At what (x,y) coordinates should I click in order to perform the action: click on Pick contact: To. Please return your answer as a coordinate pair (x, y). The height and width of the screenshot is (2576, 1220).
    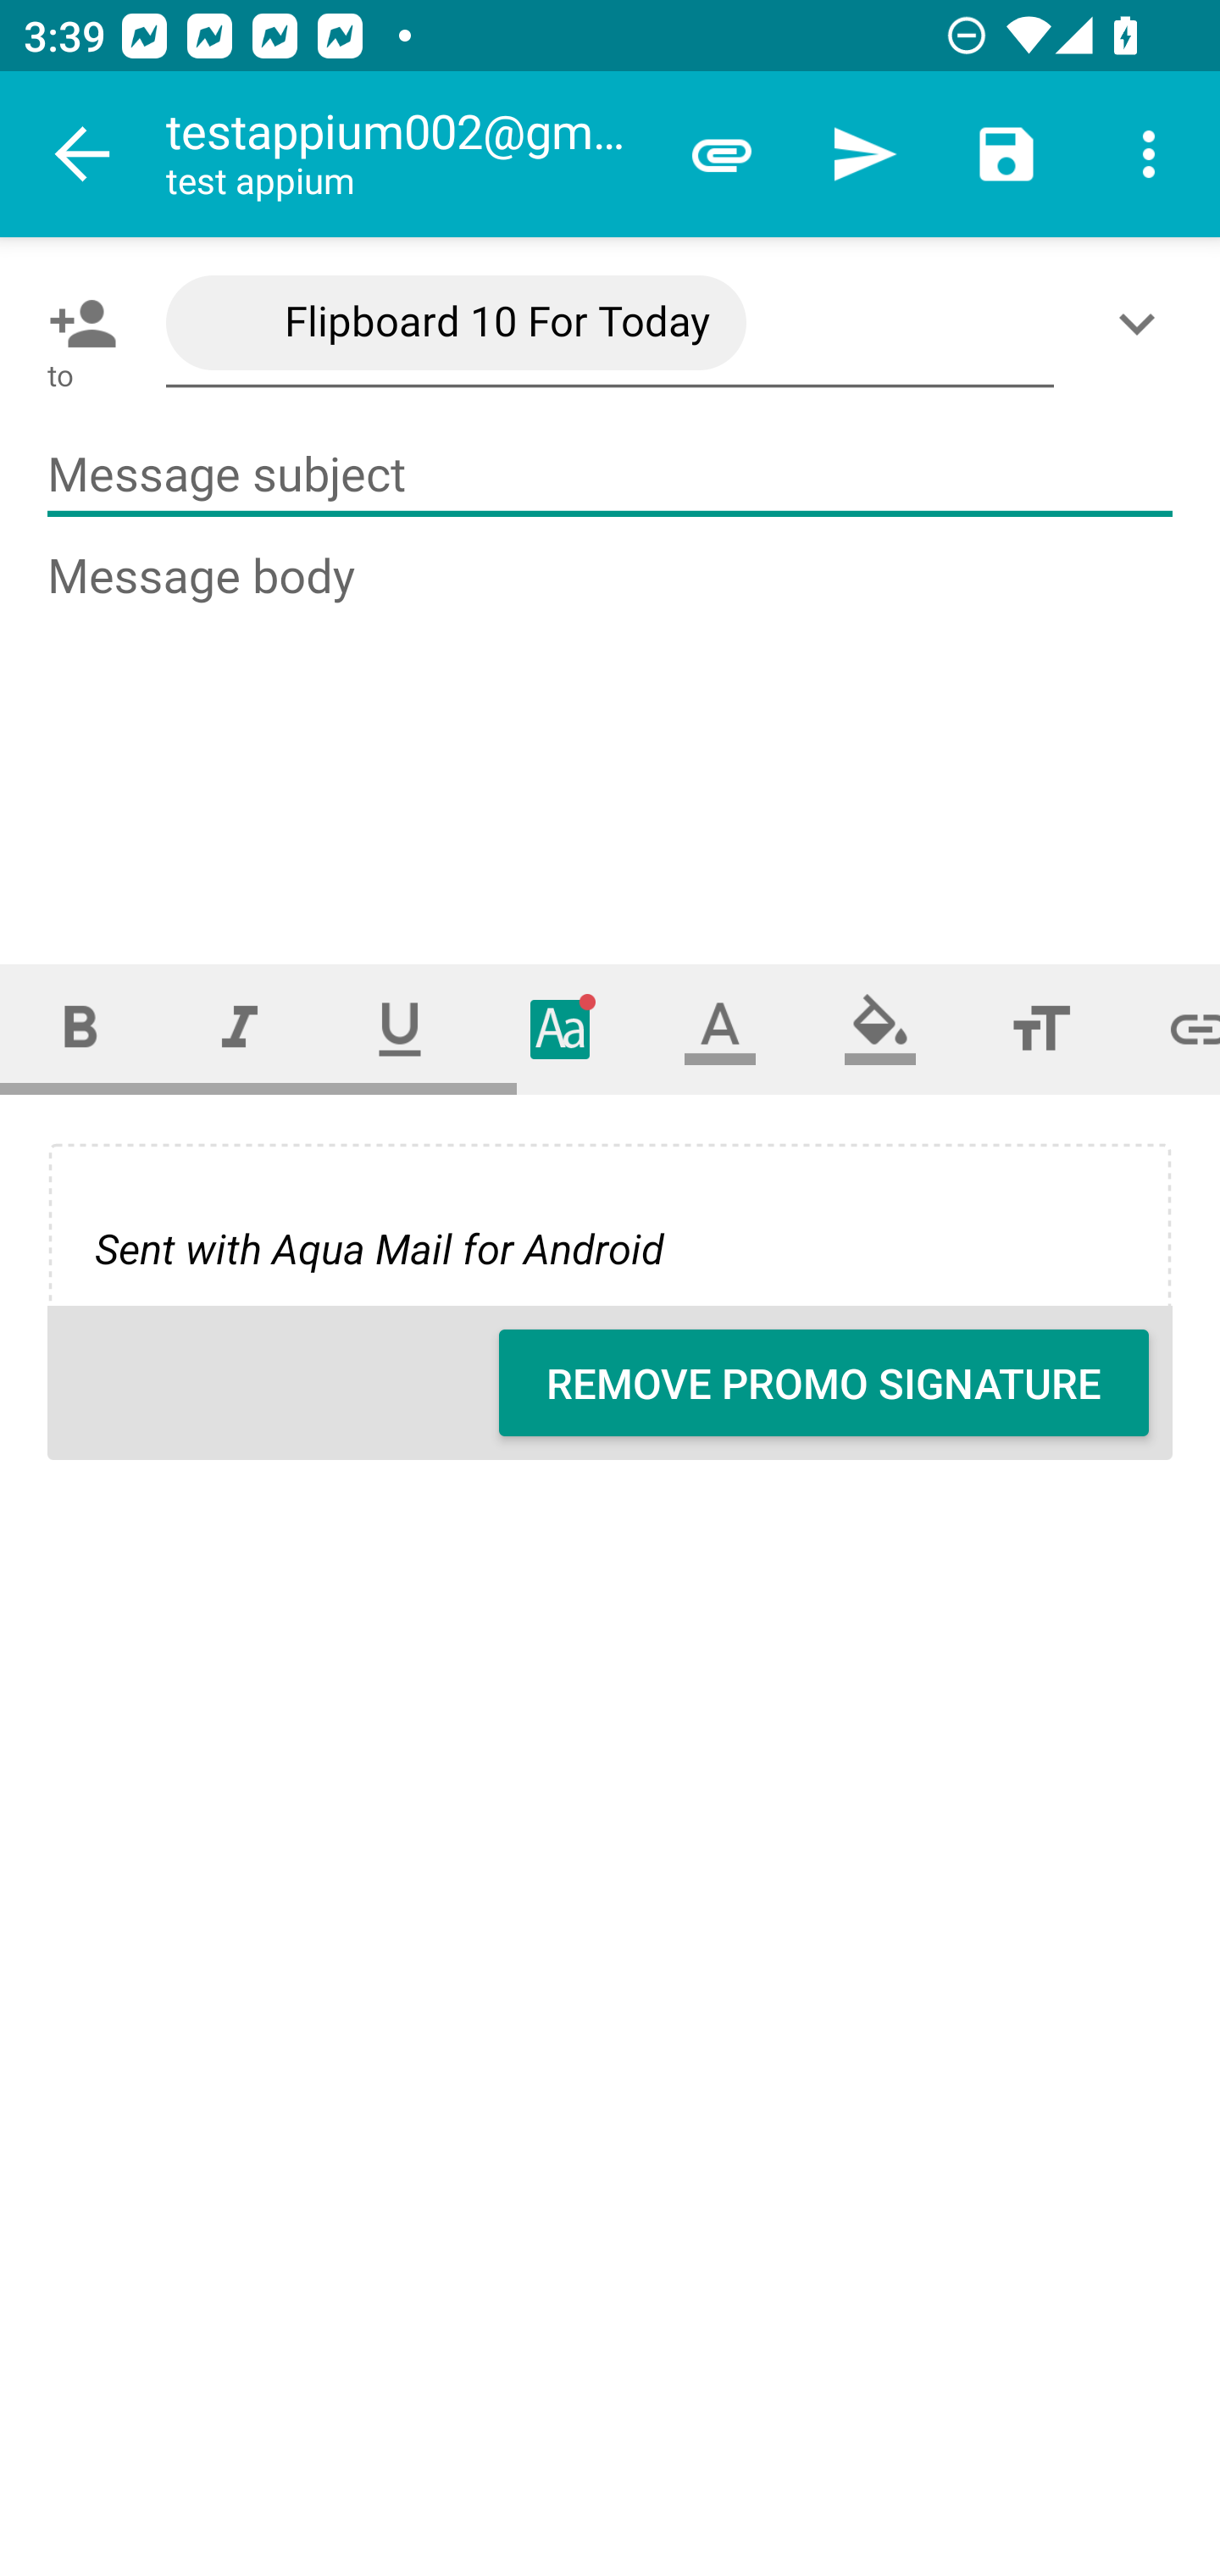
    Looking at the image, I should click on (76, 323).